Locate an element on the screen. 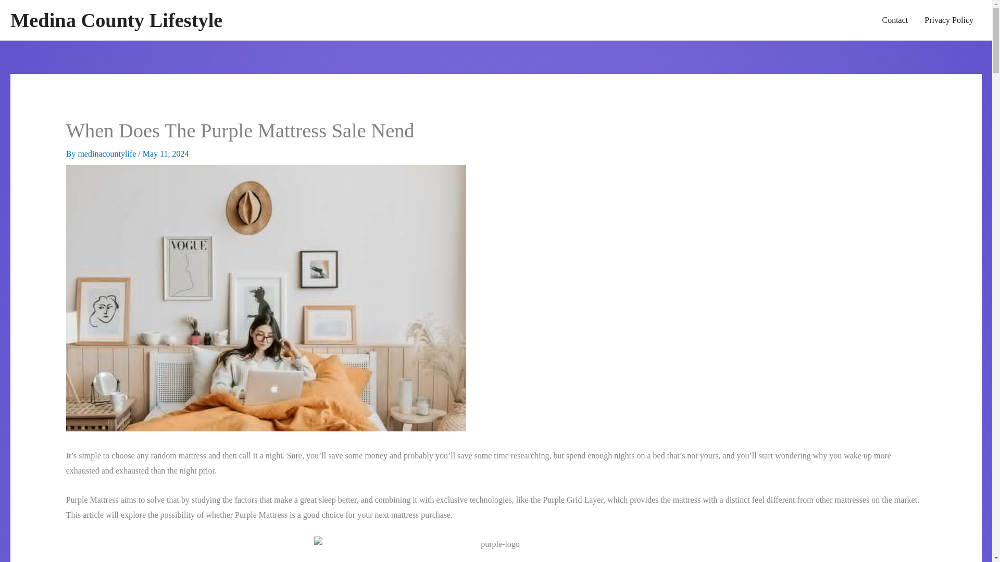 Image resolution: width=1000 pixels, height=562 pixels. Contact is located at coordinates (894, 20).